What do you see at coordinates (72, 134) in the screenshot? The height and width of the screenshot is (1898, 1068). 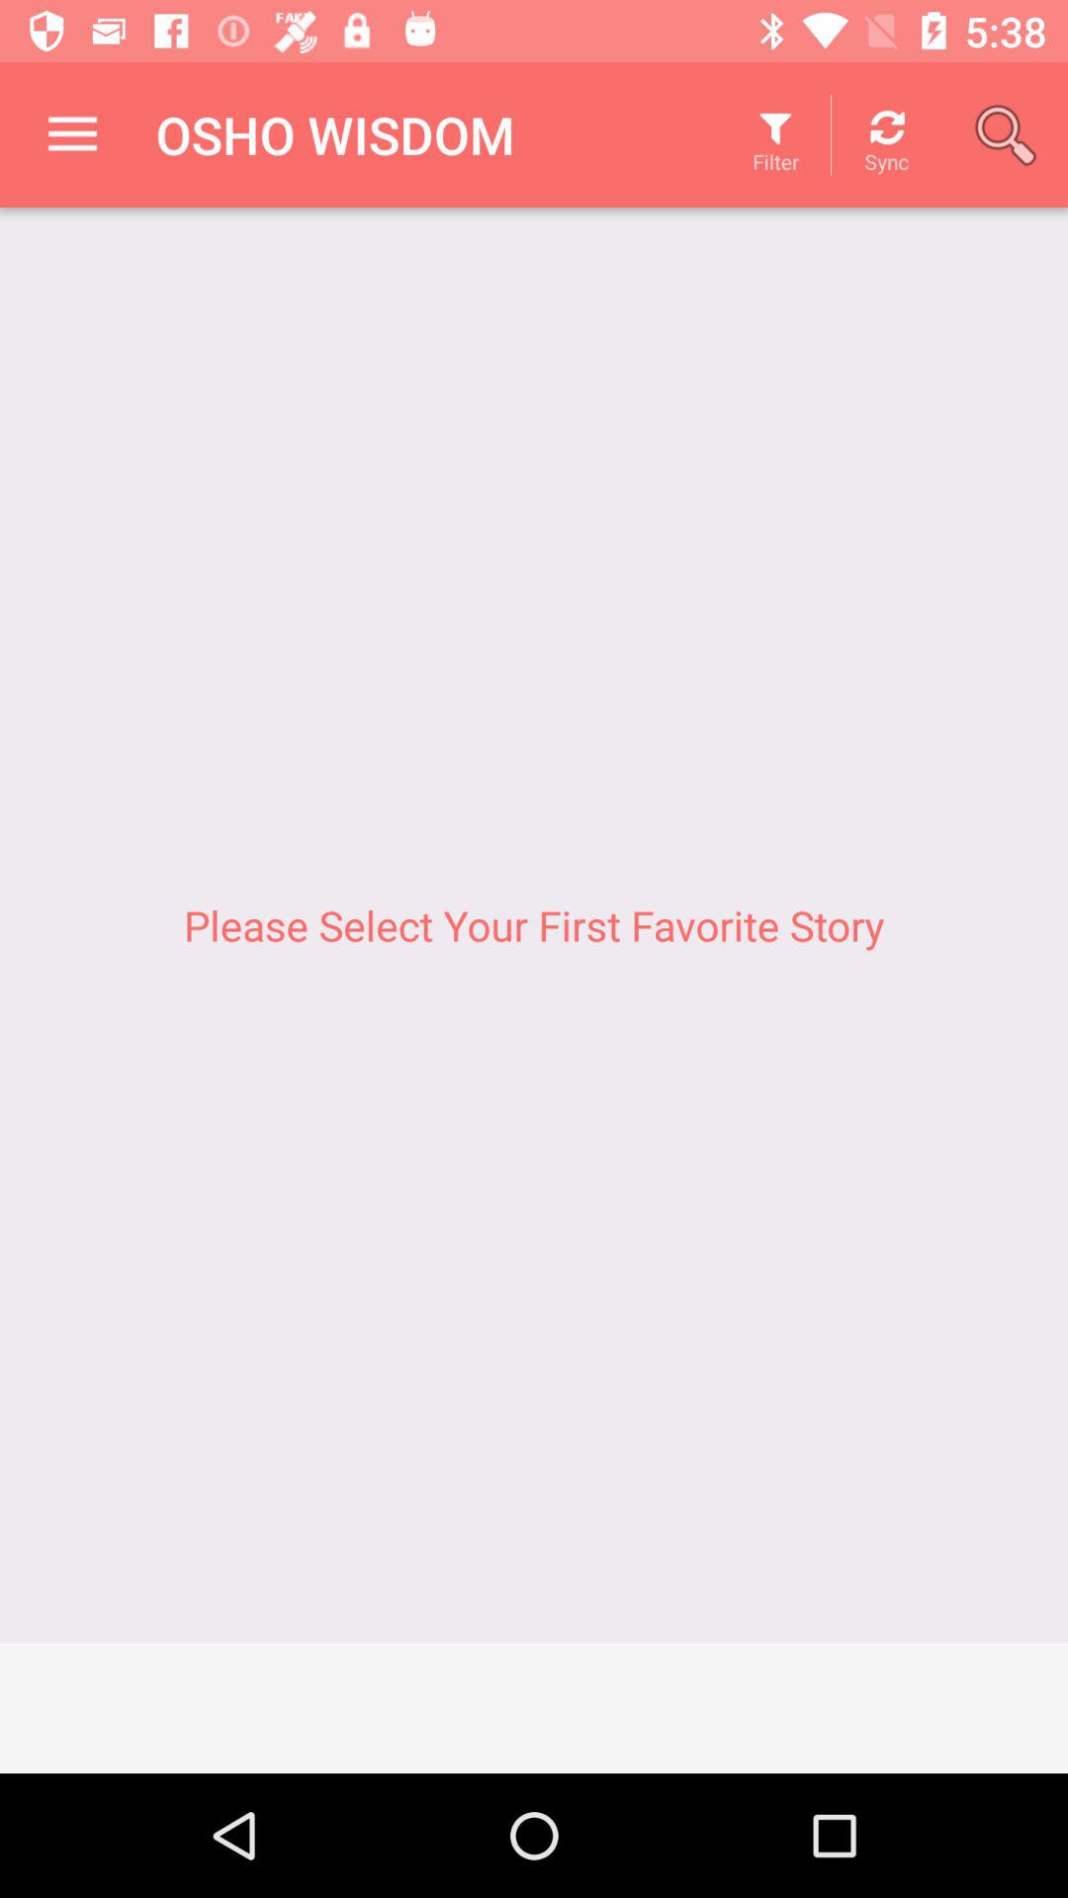 I see `select icon above please select your` at bounding box center [72, 134].